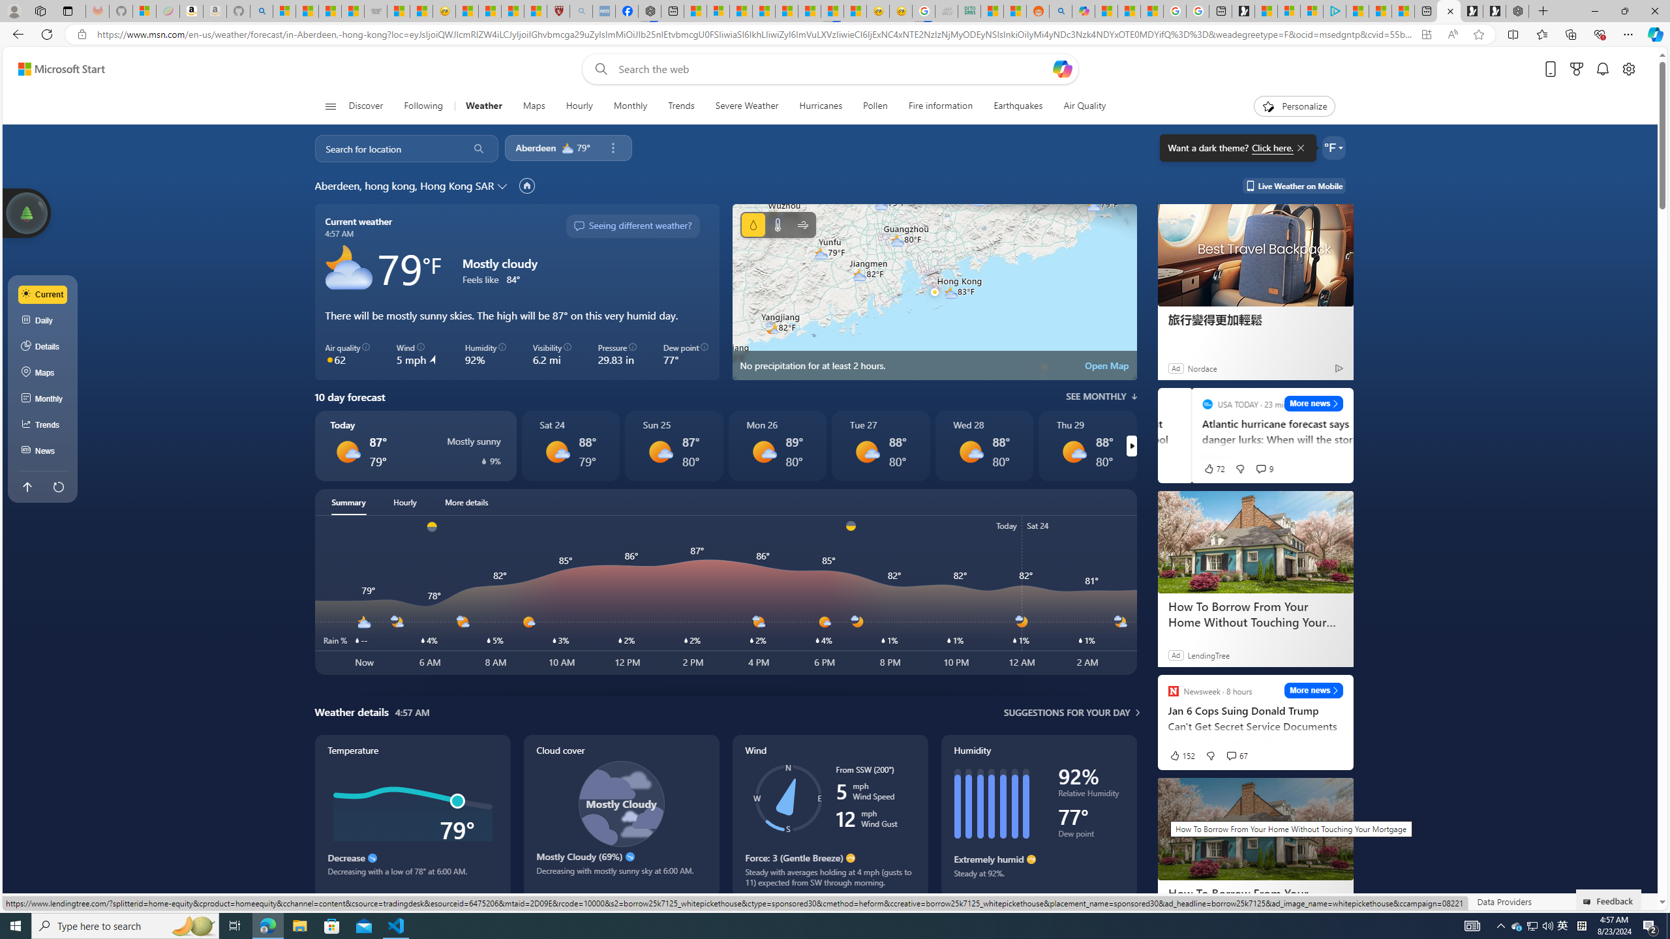  I want to click on Trends, so click(43, 425).